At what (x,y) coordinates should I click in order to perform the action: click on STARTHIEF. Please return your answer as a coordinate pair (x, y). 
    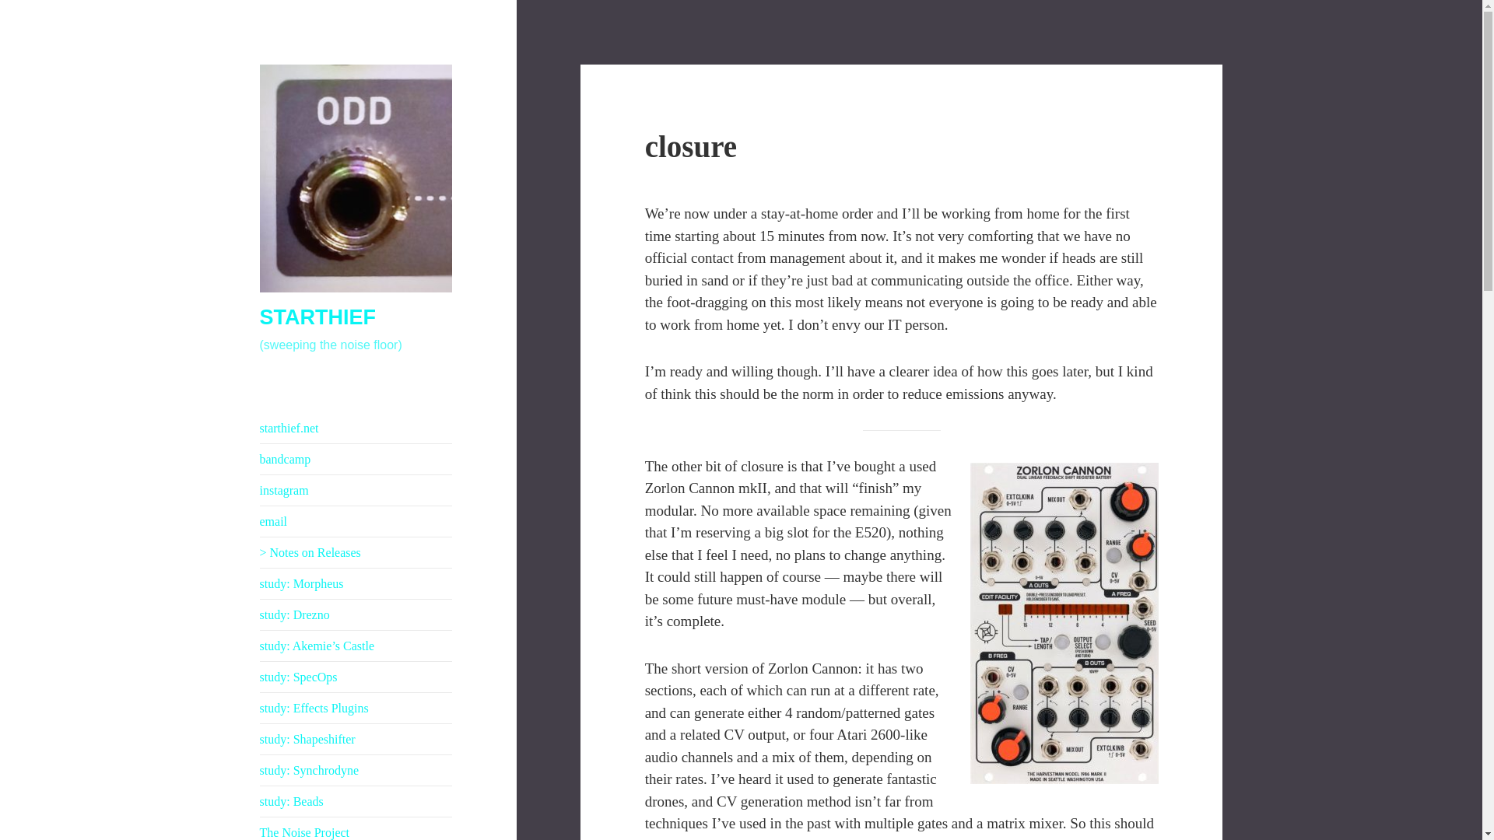
    Looking at the image, I should click on (317, 317).